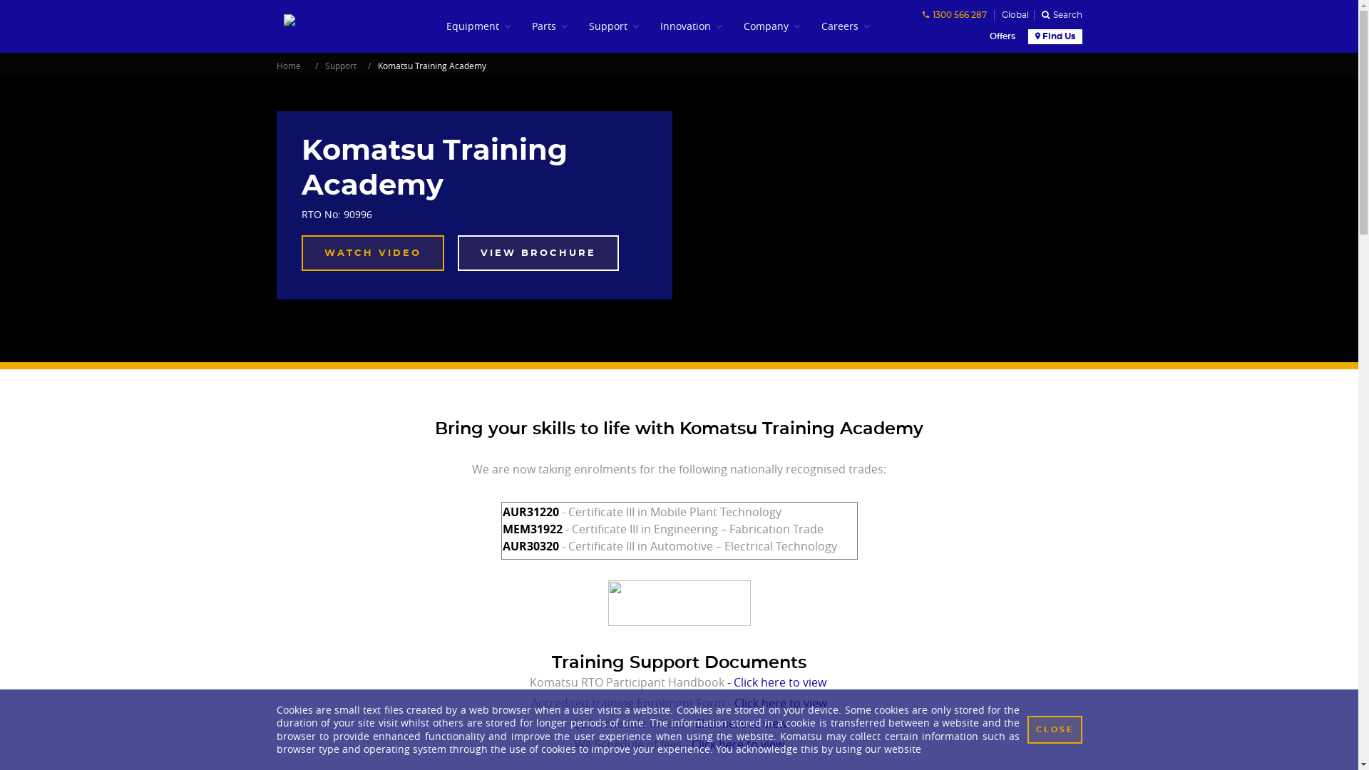 The height and width of the screenshot is (770, 1369). I want to click on Support, so click(341, 66).